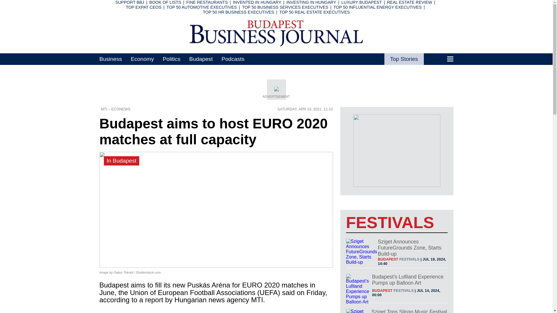 This screenshot has width=557, height=313. I want to click on TOP 50 HR BUSINESS EXECUTIVES, so click(238, 12).